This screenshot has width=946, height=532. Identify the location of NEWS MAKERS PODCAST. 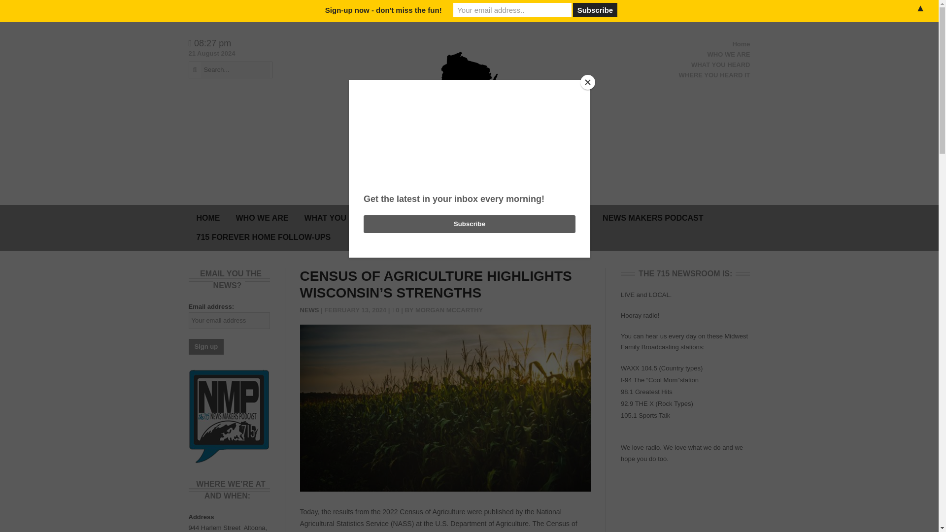
(653, 218).